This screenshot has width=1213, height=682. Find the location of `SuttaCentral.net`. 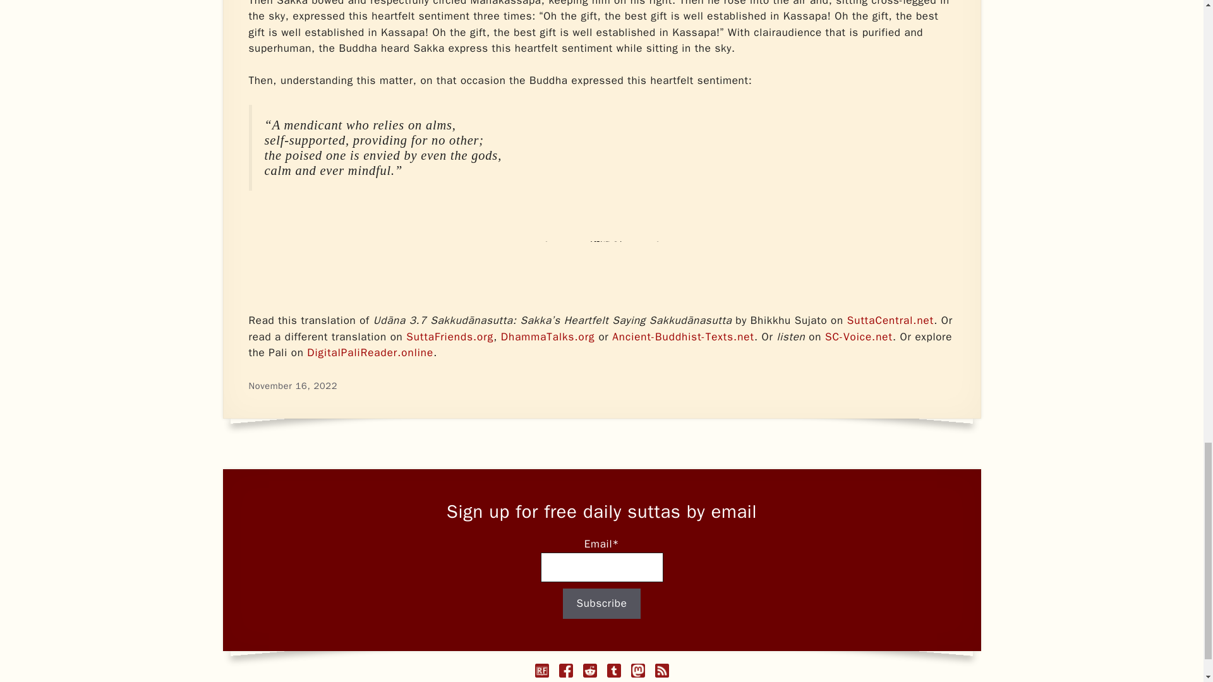

SuttaCentral.net is located at coordinates (890, 320).